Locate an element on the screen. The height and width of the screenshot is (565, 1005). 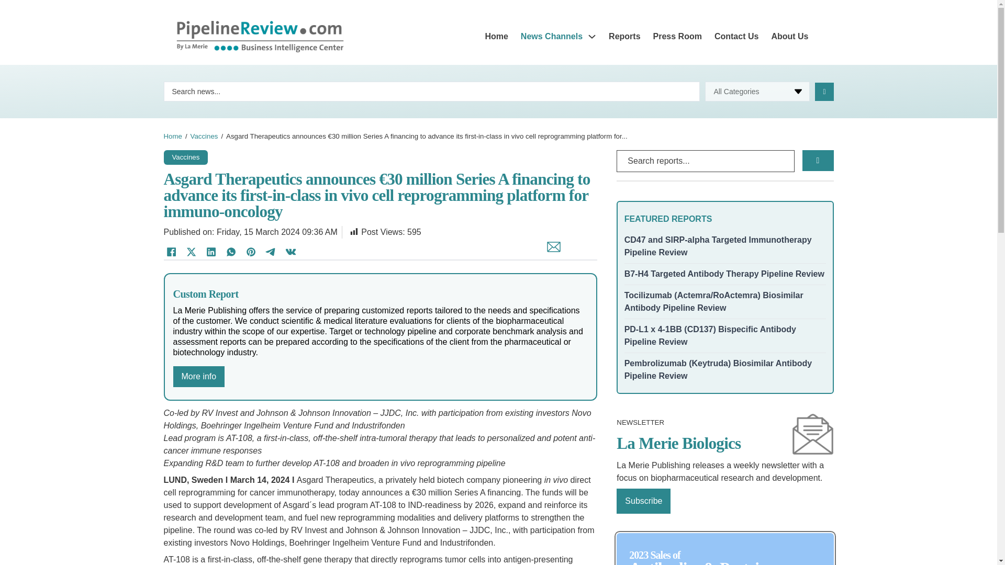
Contact Us is located at coordinates (736, 37).